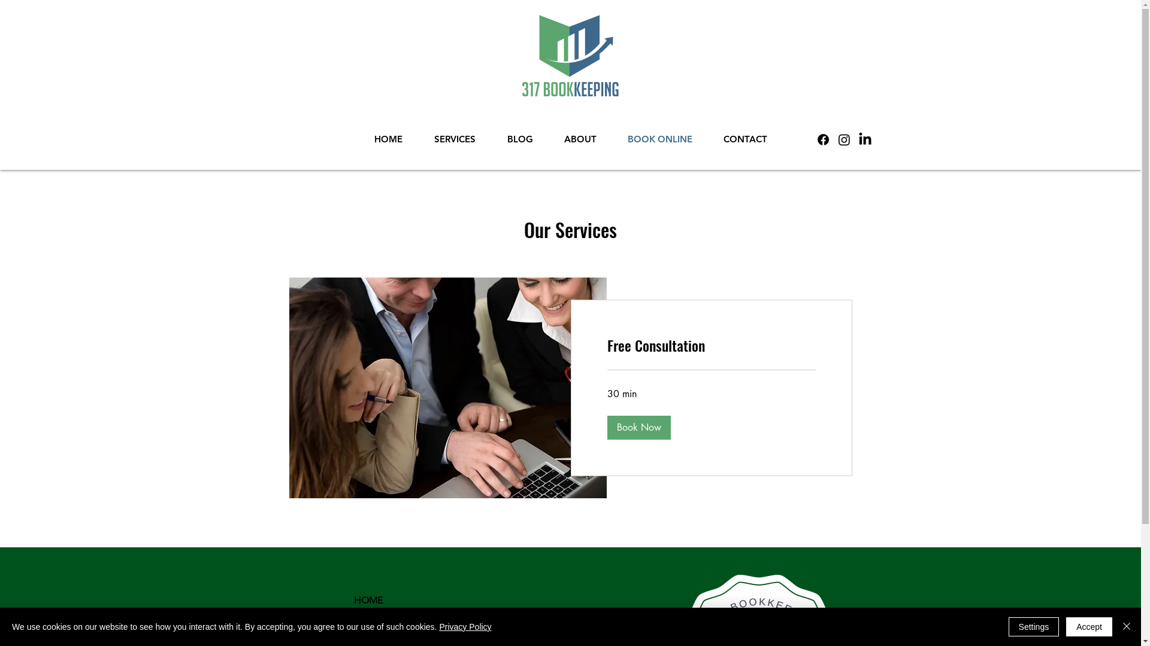 This screenshot has width=1150, height=646. I want to click on Free Consultation, so click(712, 346).